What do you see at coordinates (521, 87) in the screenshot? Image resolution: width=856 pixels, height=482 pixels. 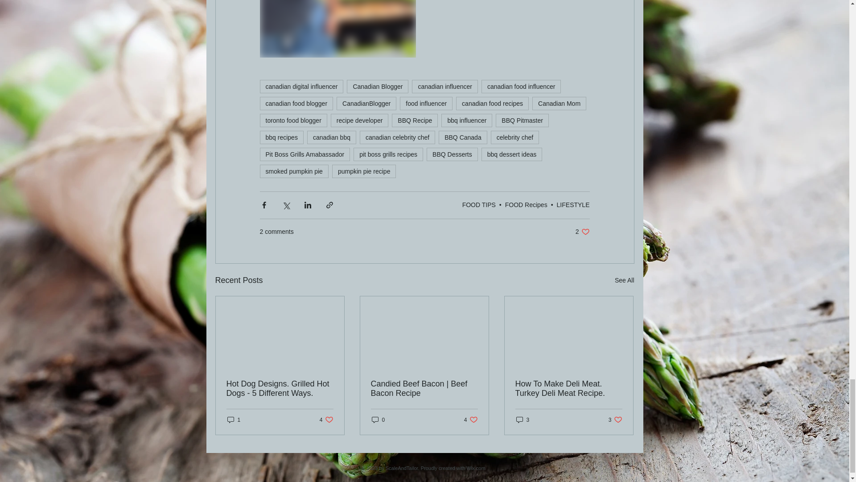 I see `canadian food influencer` at bounding box center [521, 87].